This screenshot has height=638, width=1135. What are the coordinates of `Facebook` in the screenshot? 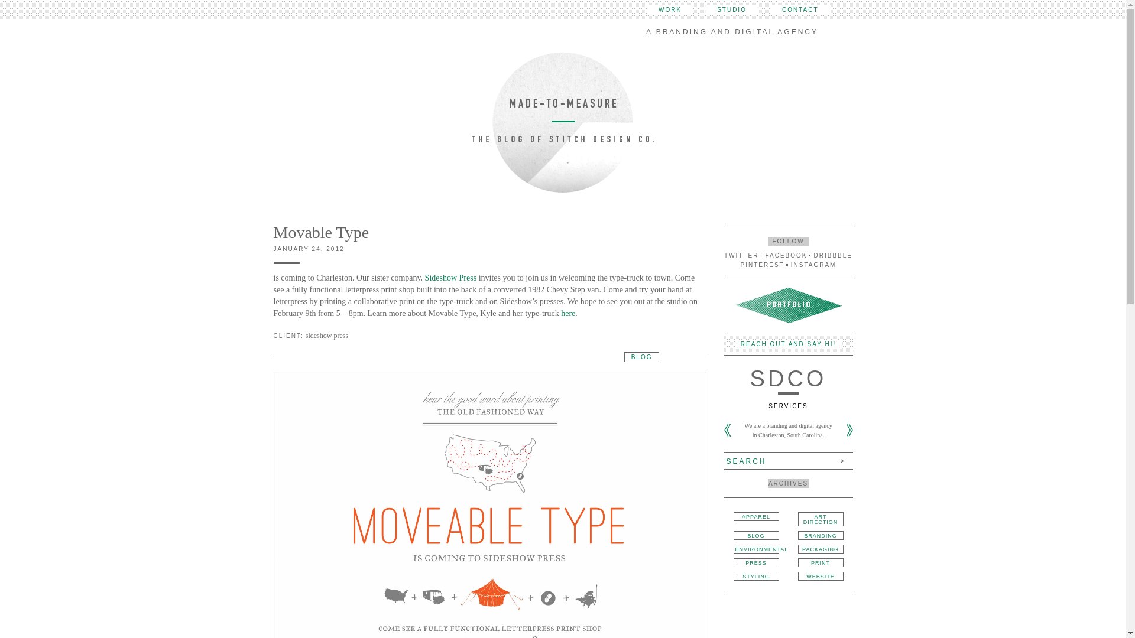 It's located at (786, 255).